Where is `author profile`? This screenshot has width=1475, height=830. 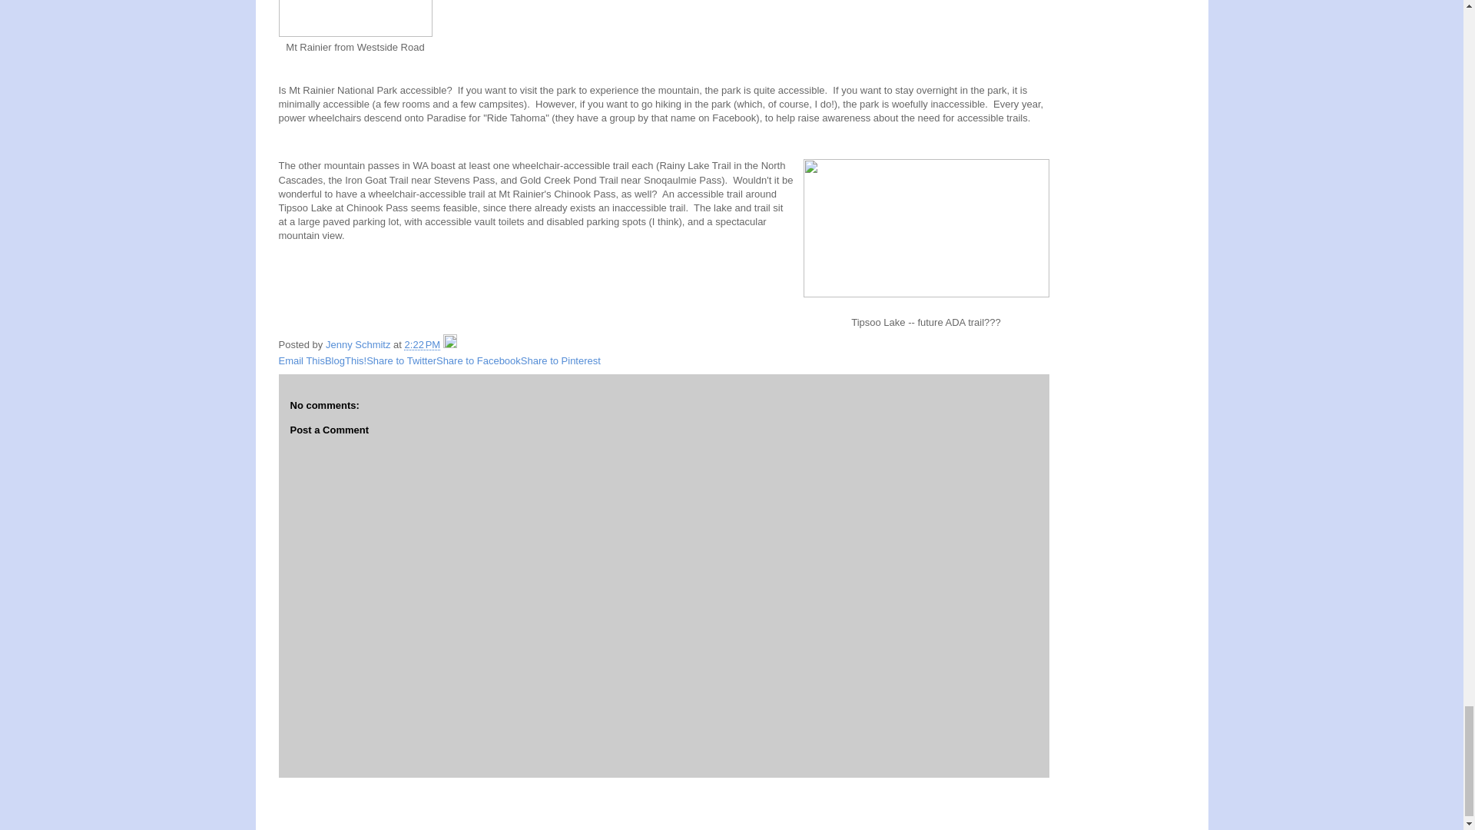 author profile is located at coordinates (360, 344).